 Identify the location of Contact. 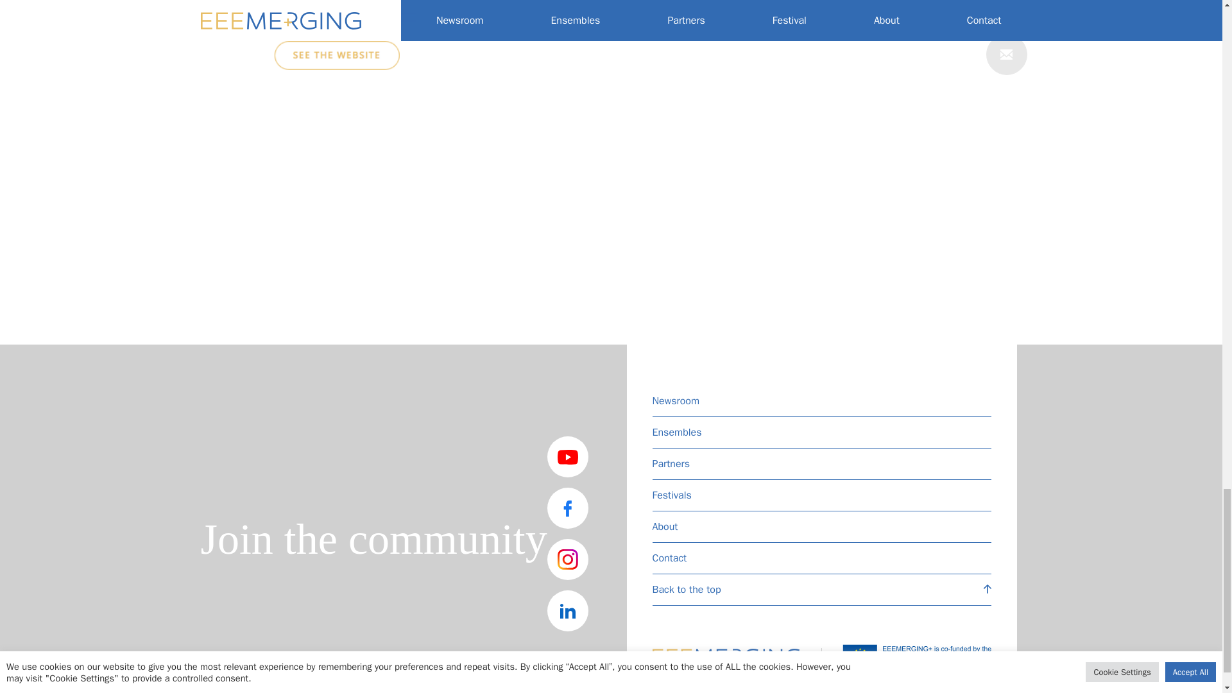
(821, 558).